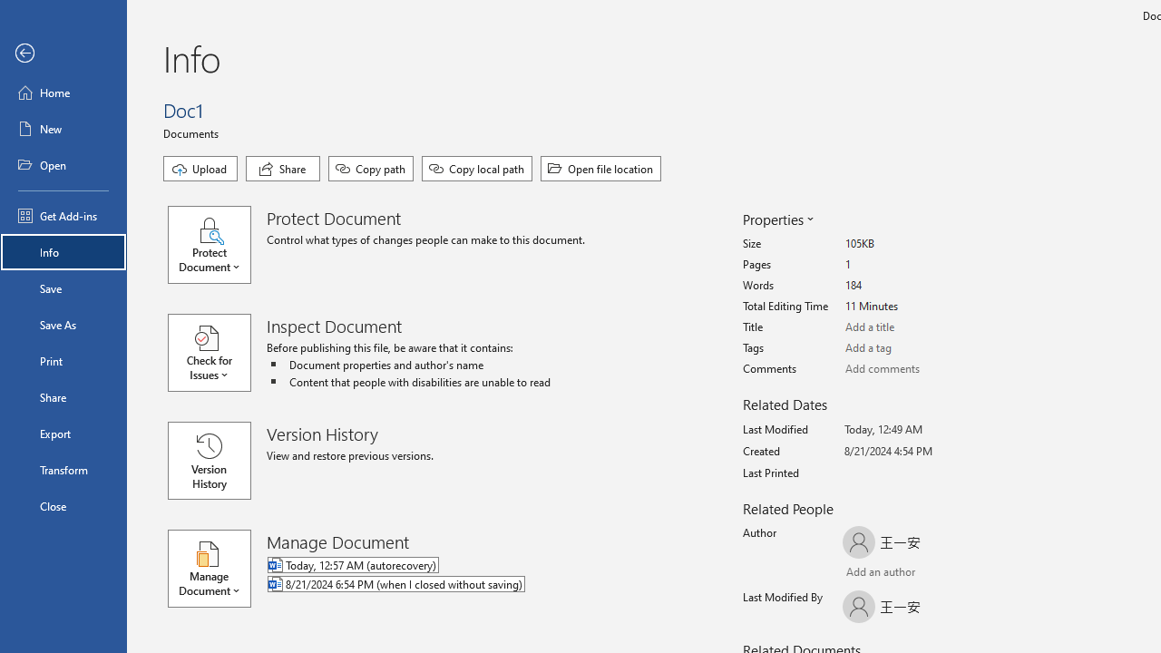 The width and height of the screenshot is (1161, 653). Describe the element at coordinates (370, 169) in the screenshot. I see `Copy path` at that location.